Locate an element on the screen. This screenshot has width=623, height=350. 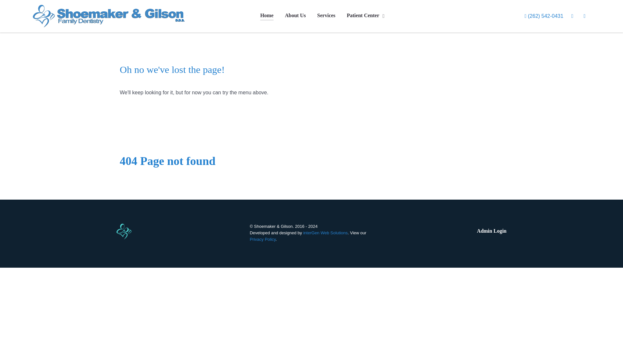
Home is located at coordinates (267, 16).